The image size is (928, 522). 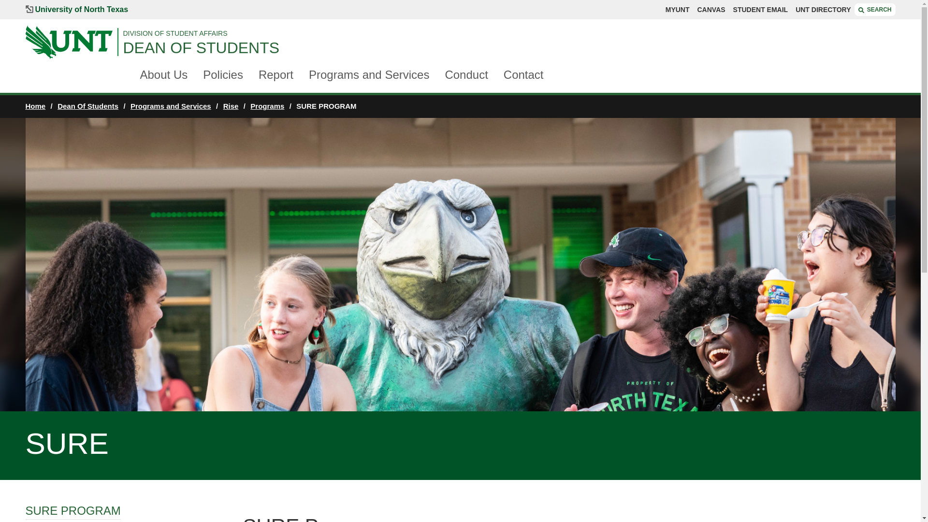 What do you see at coordinates (710, 10) in the screenshot?
I see `CANVAS` at bounding box center [710, 10].